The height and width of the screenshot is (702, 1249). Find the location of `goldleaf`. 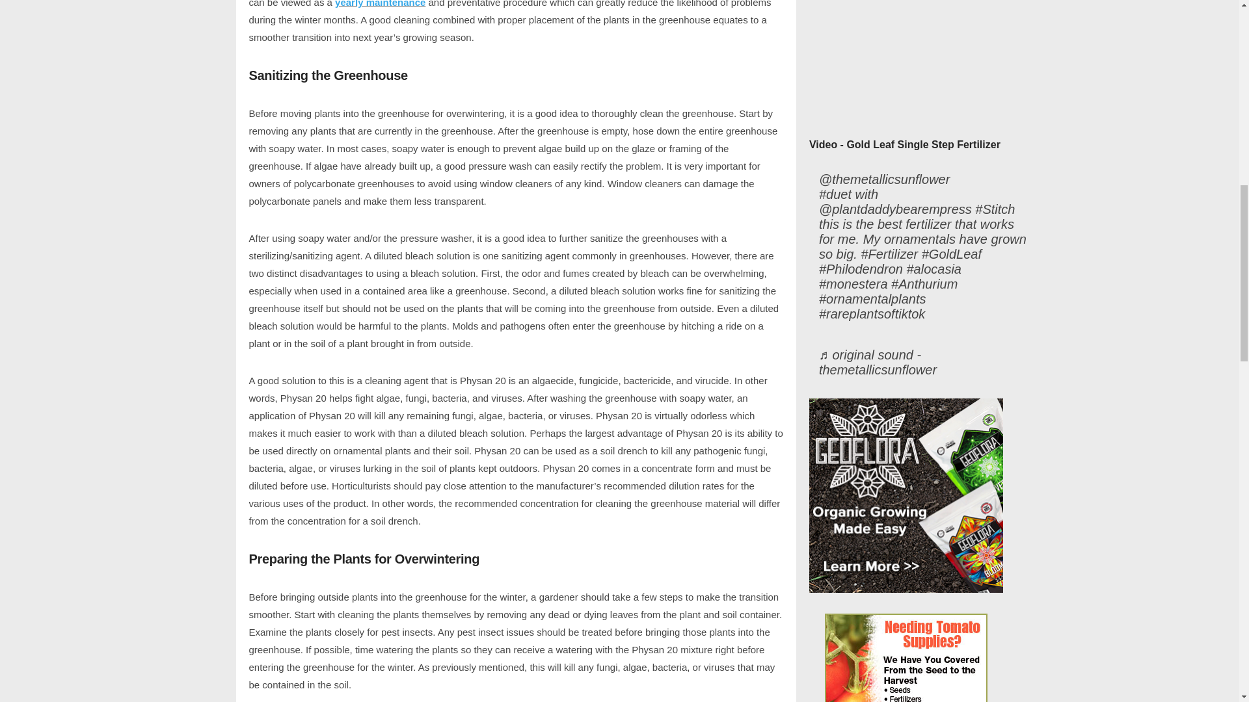

goldleaf is located at coordinates (951, 254).